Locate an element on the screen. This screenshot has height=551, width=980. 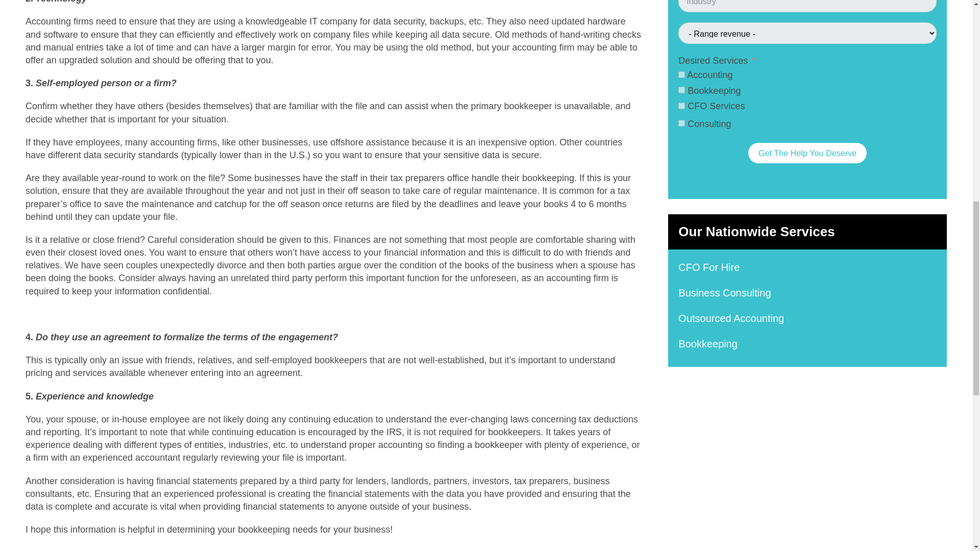
Outsourced Accounting is located at coordinates (807, 318).